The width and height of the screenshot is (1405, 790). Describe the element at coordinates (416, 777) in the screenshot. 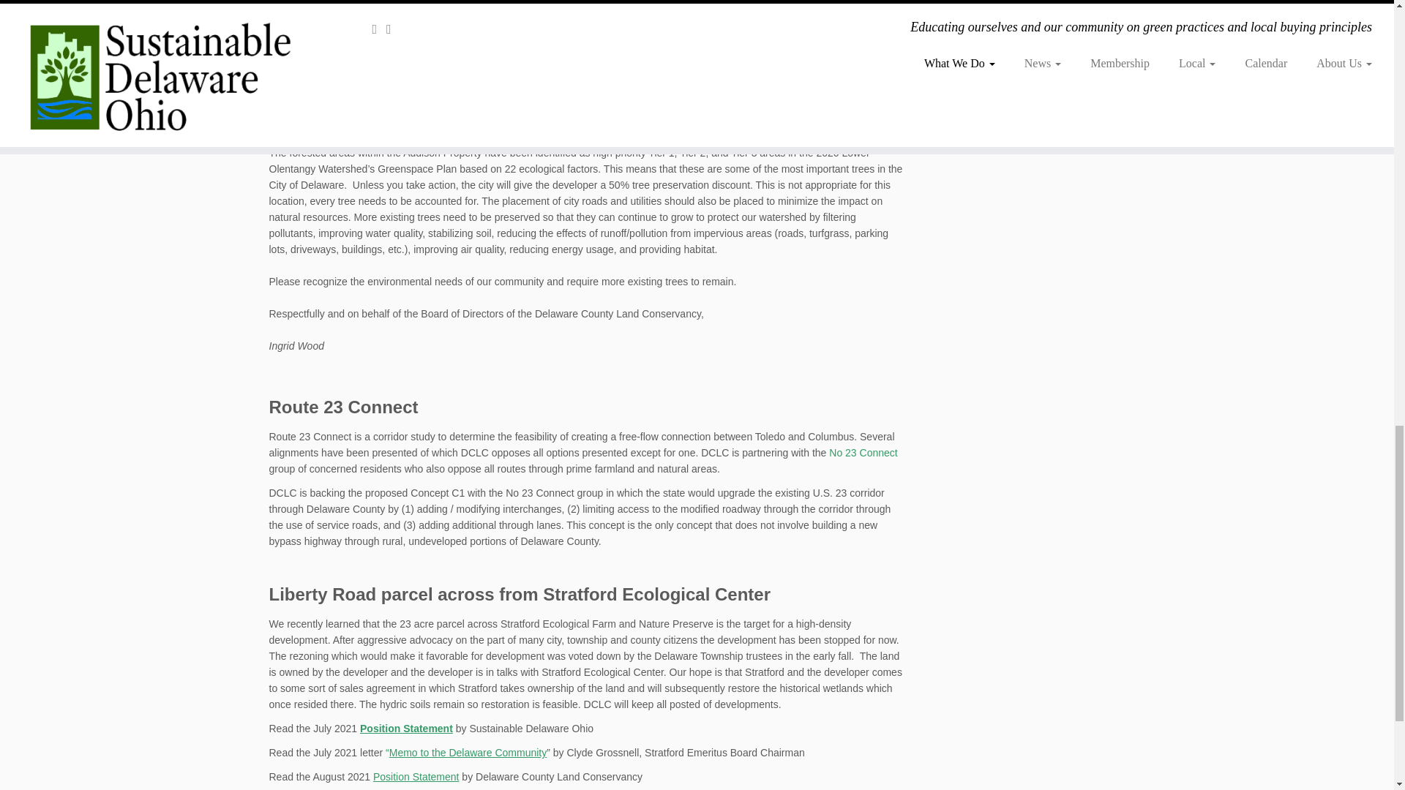

I see `Position Statement` at that location.